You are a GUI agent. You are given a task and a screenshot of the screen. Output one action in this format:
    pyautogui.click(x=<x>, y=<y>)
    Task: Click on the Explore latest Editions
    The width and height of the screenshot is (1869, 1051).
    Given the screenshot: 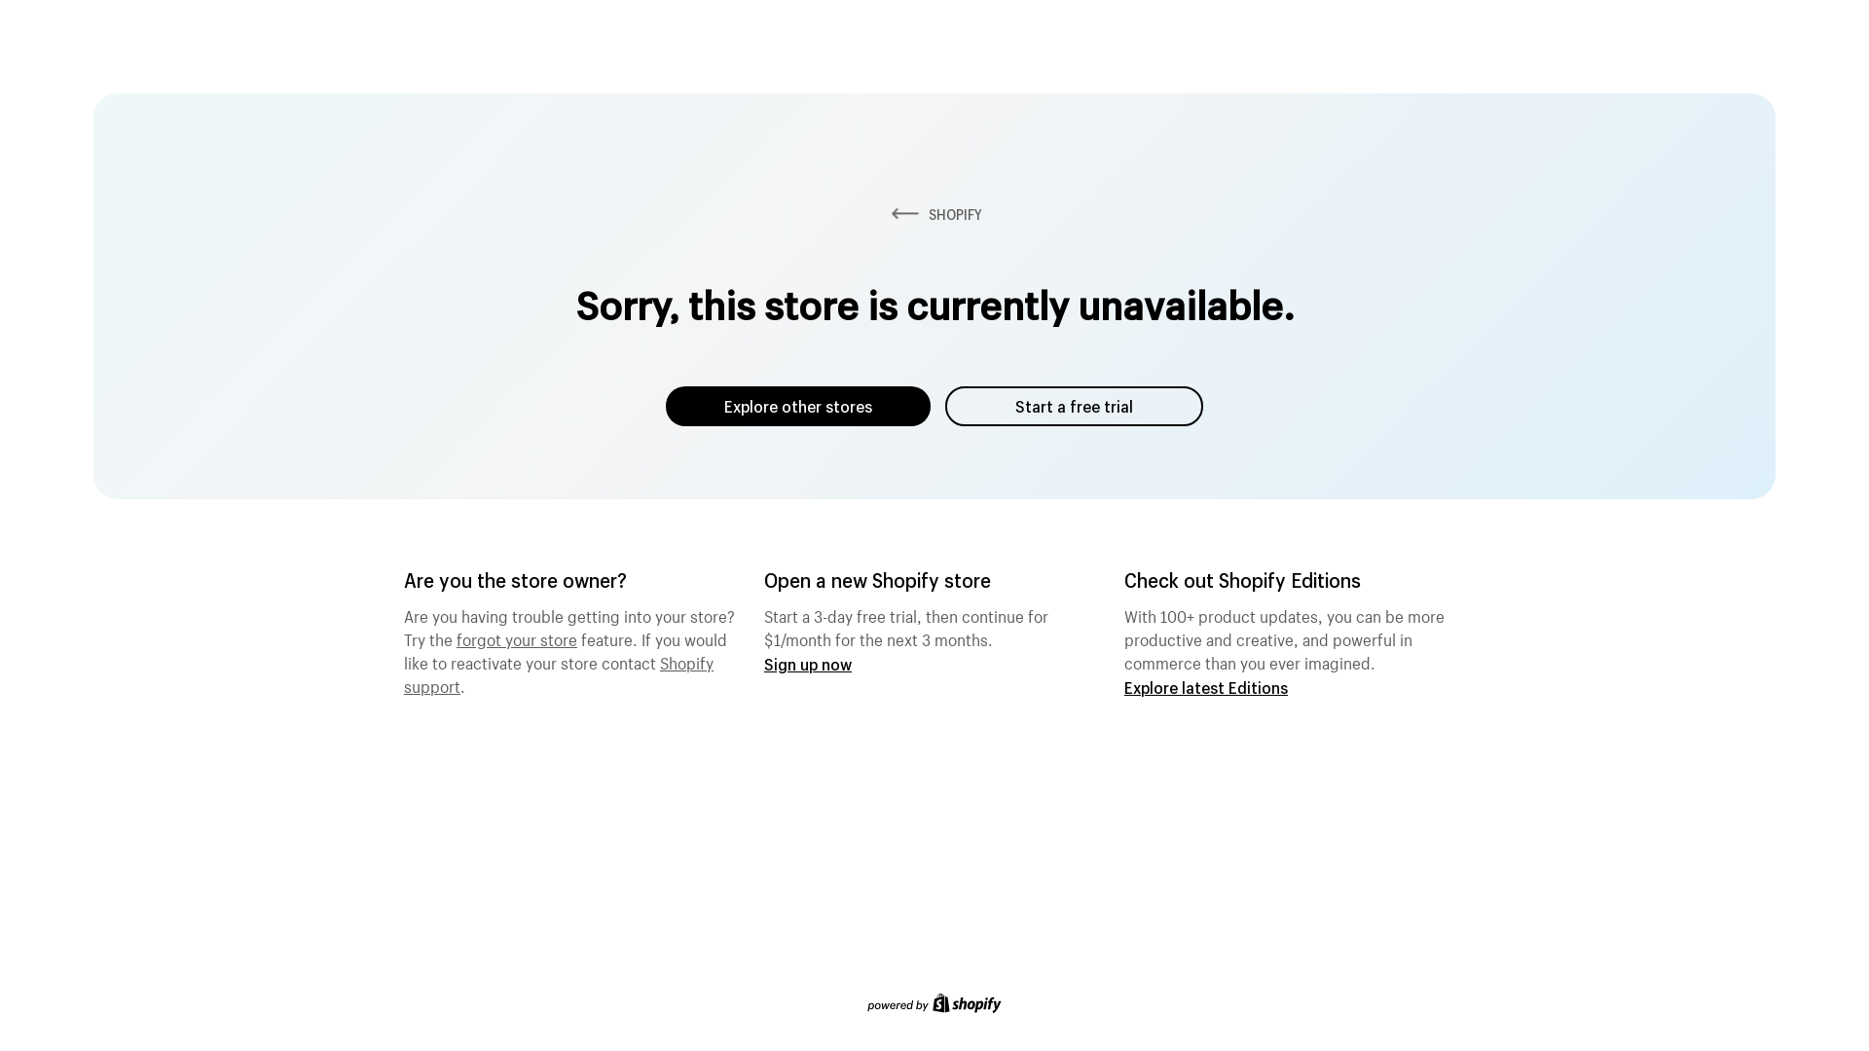 What is the action you would take?
    pyautogui.click(x=1206, y=687)
    